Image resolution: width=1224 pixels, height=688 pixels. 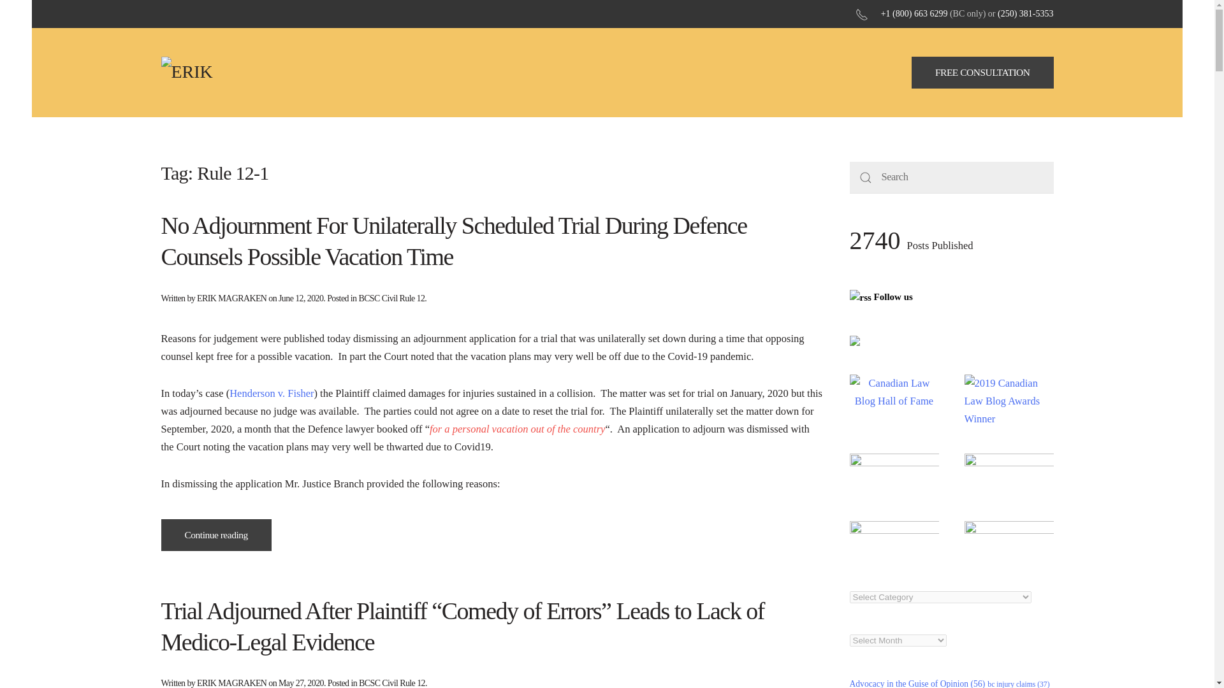 I want to click on ERIK MAGRAKEN, so click(x=232, y=298).